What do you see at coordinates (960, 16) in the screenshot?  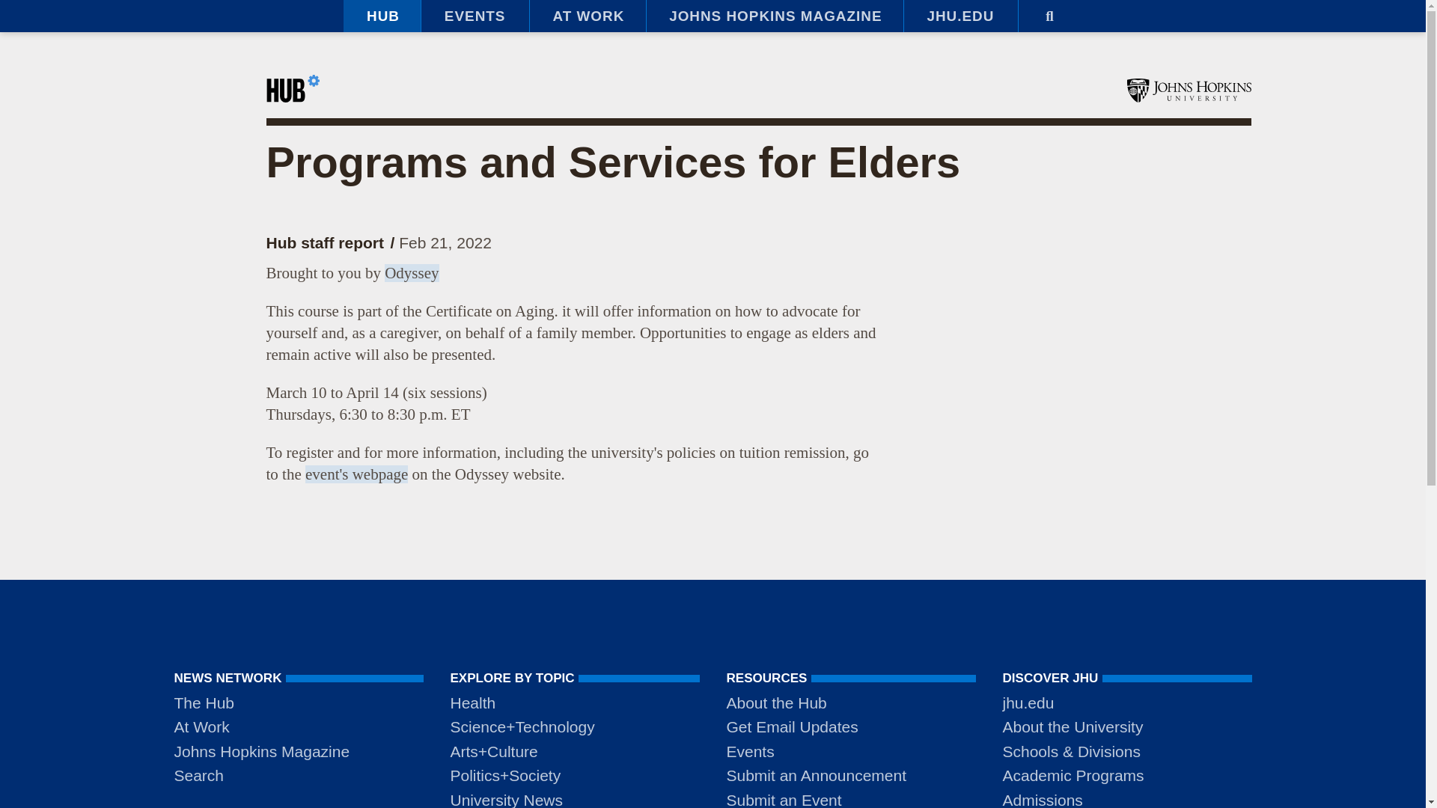 I see `JHU.EDU` at bounding box center [960, 16].